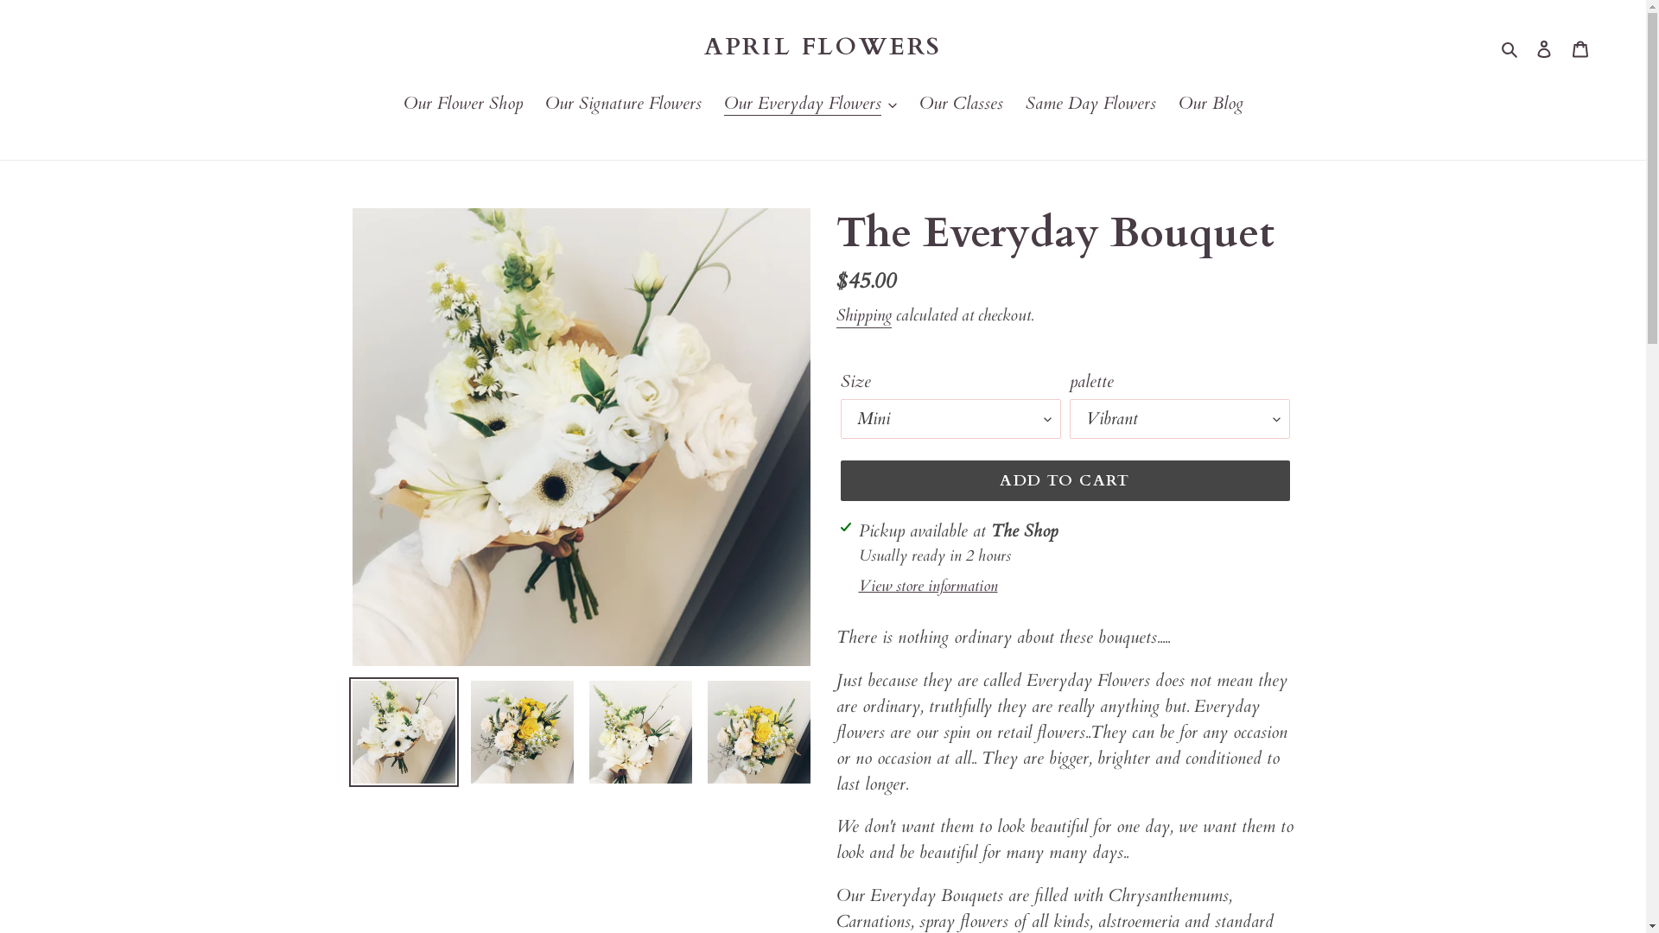 The image size is (1659, 933). What do you see at coordinates (462, 105) in the screenshot?
I see `Our Flower Shop` at bounding box center [462, 105].